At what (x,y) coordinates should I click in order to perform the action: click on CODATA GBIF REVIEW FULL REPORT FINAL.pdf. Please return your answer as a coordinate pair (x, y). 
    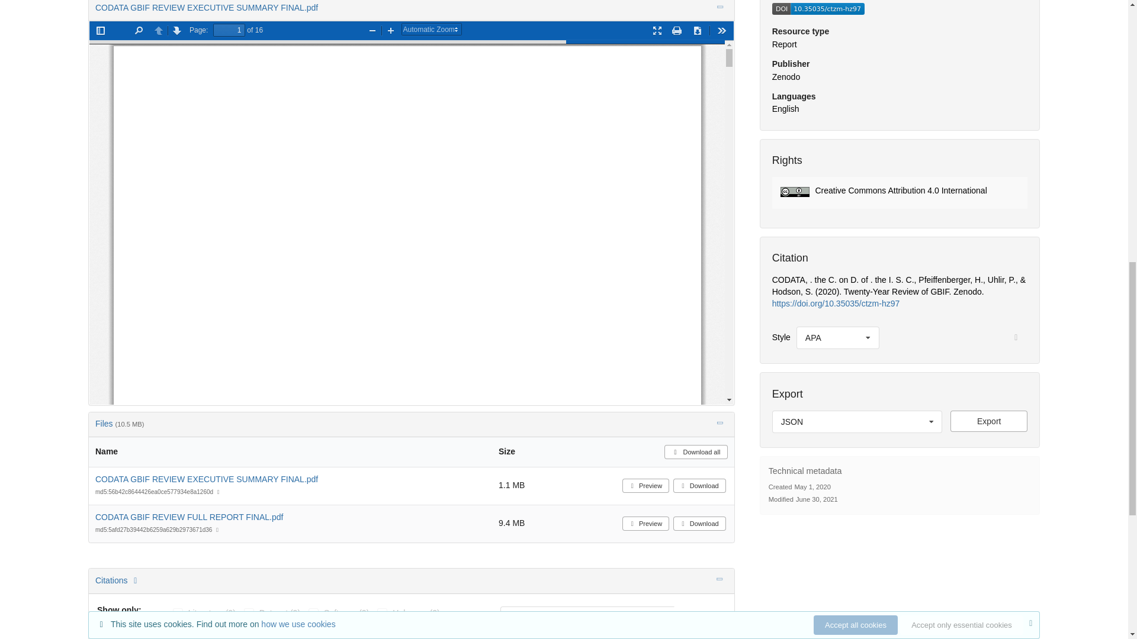
    Looking at the image, I should click on (189, 517).